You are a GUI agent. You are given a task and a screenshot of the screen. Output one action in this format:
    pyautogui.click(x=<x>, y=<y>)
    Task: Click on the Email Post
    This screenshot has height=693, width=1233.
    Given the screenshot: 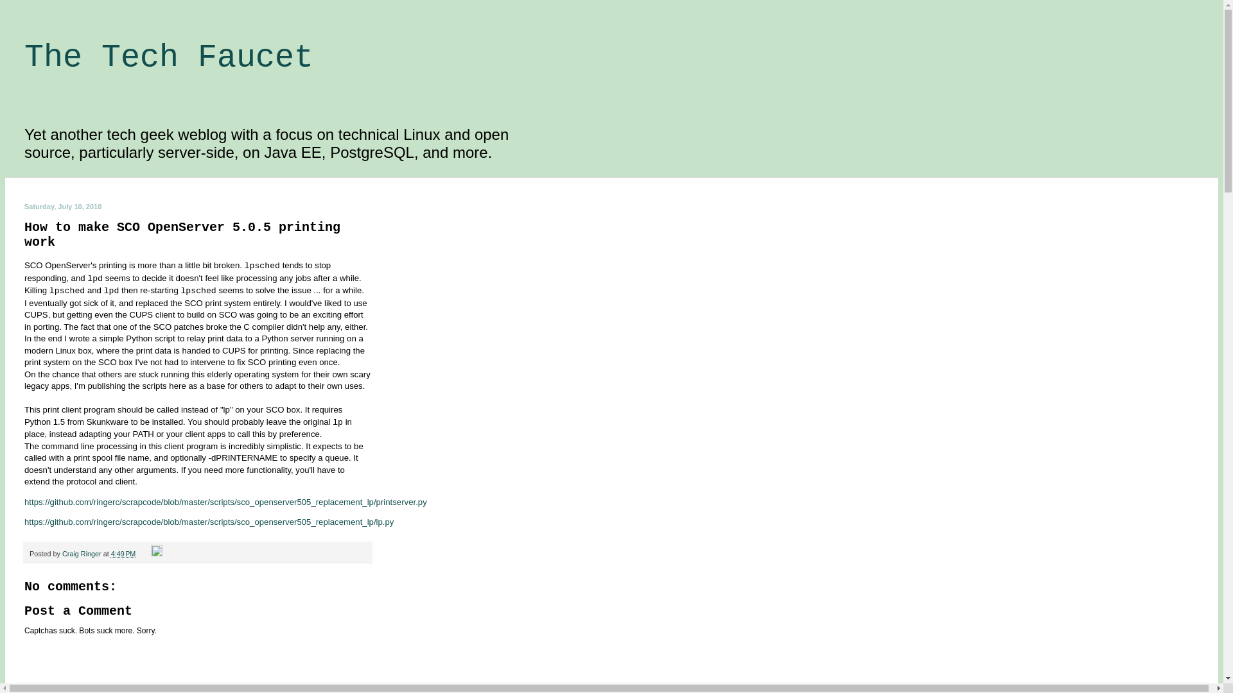 What is the action you would take?
    pyautogui.click(x=144, y=554)
    